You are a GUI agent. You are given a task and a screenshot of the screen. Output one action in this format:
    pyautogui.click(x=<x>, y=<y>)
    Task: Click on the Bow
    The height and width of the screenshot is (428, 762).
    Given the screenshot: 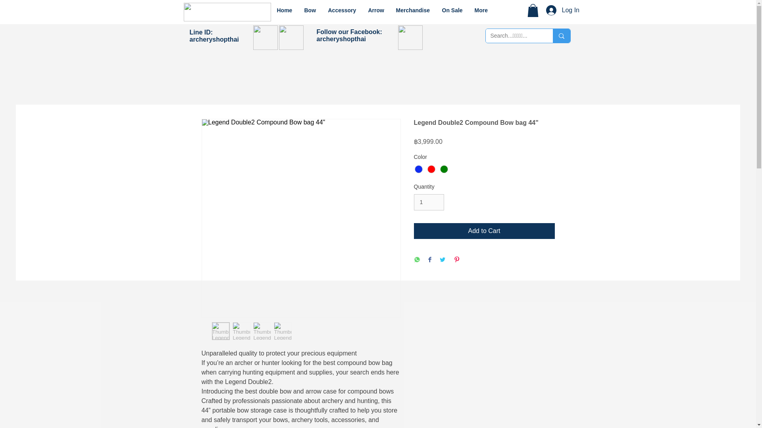 What is the action you would take?
    pyautogui.click(x=310, y=10)
    